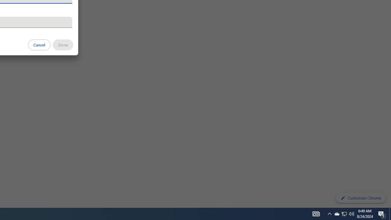 This screenshot has height=220, width=391. Describe the element at coordinates (39, 45) in the screenshot. I see `Cancel` at that location.